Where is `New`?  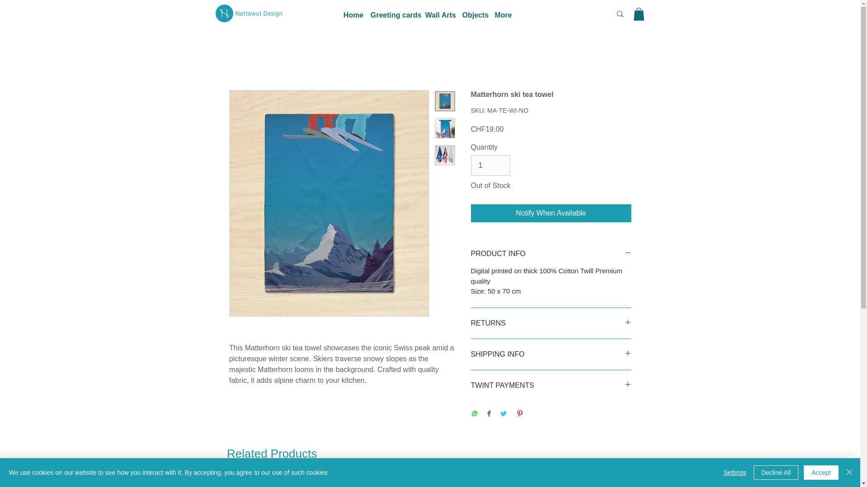
New is located at coordinates (430, 482).